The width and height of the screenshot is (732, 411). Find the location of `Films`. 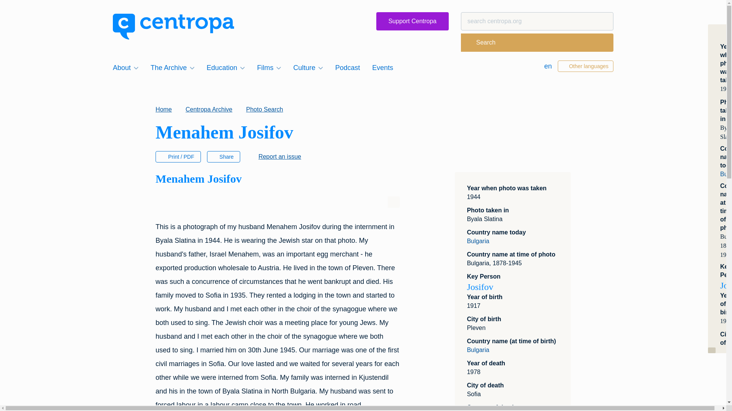

Films is located at coordinates (269, 68).